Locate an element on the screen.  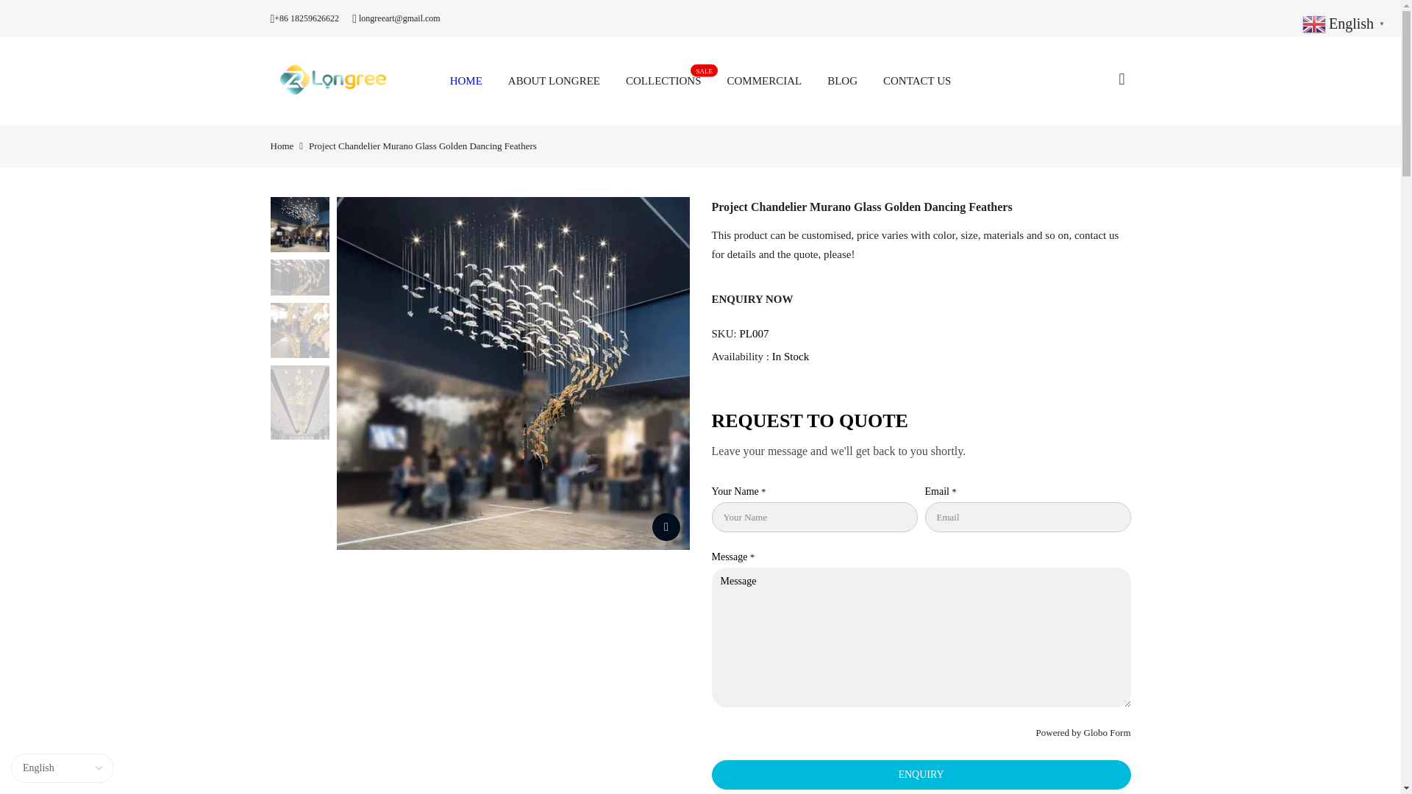
CASCADING CHANDELIERS is located at coordinates (663, 80).